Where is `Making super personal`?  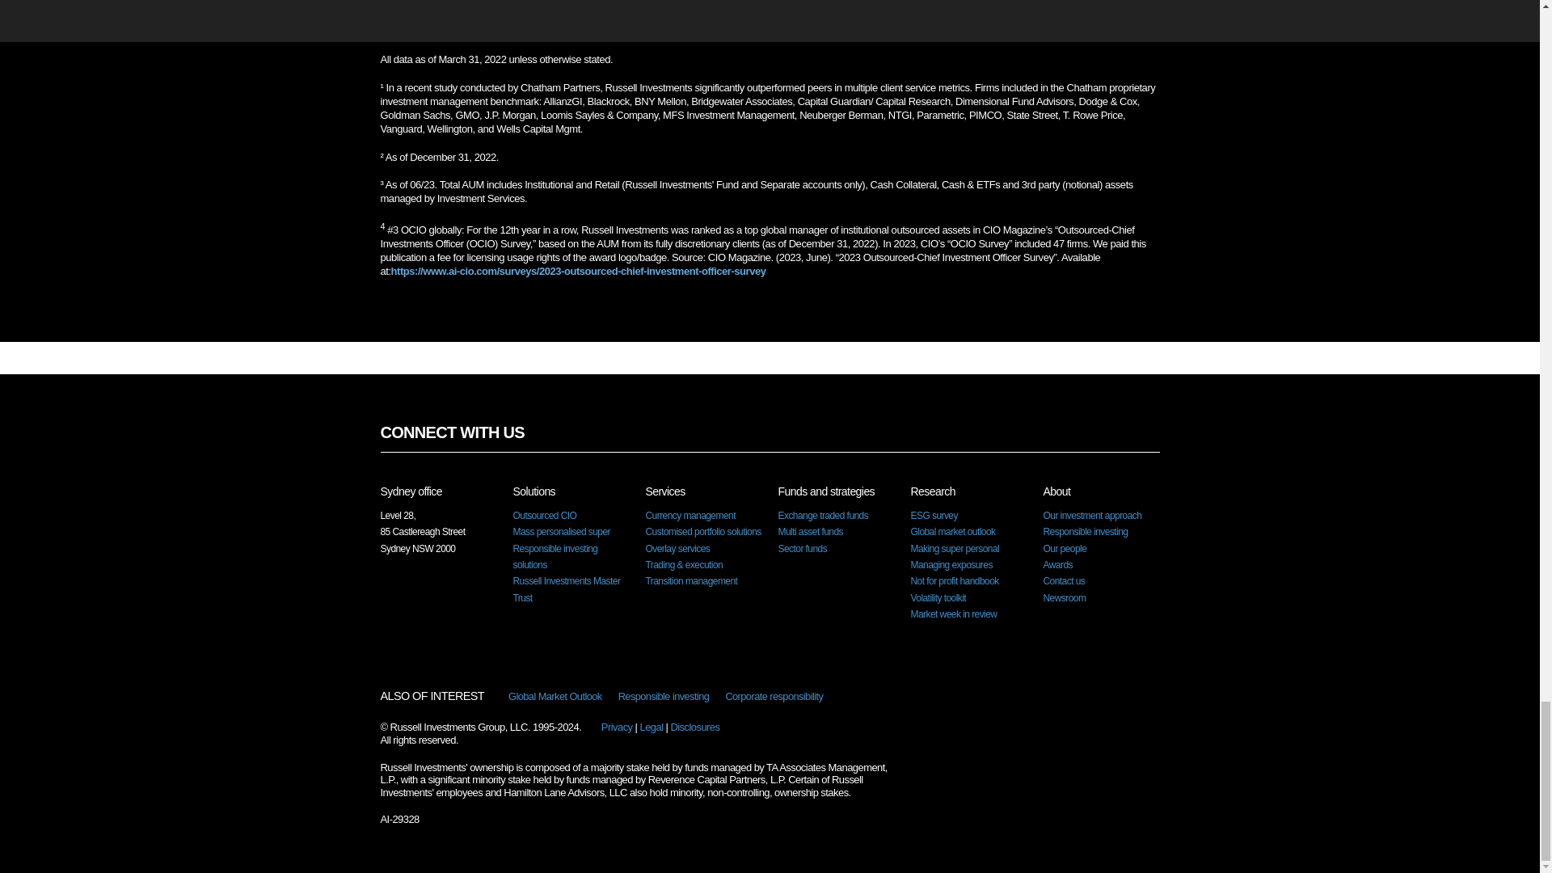
Making super personal is located at coordinates (954, 548).